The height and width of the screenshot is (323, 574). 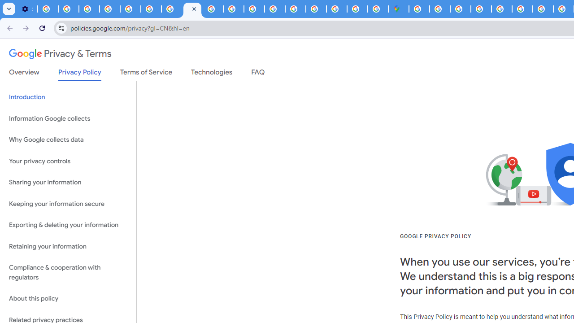 What do you see at coordinates (68, 204) in the screenshot?
I see `Keeping your information secure` at bounding box center [68, 204].